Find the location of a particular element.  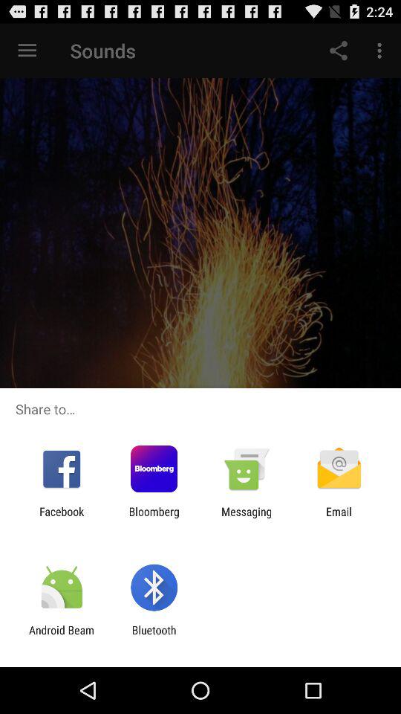

turn off messaging item is located at coordinates (247, 518).